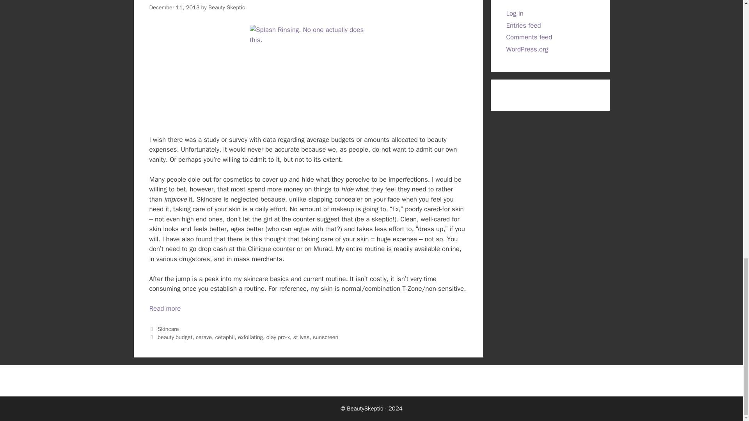 This screenshot has height=421, width=749. I want to click on sunscreen, so click(325, 337).